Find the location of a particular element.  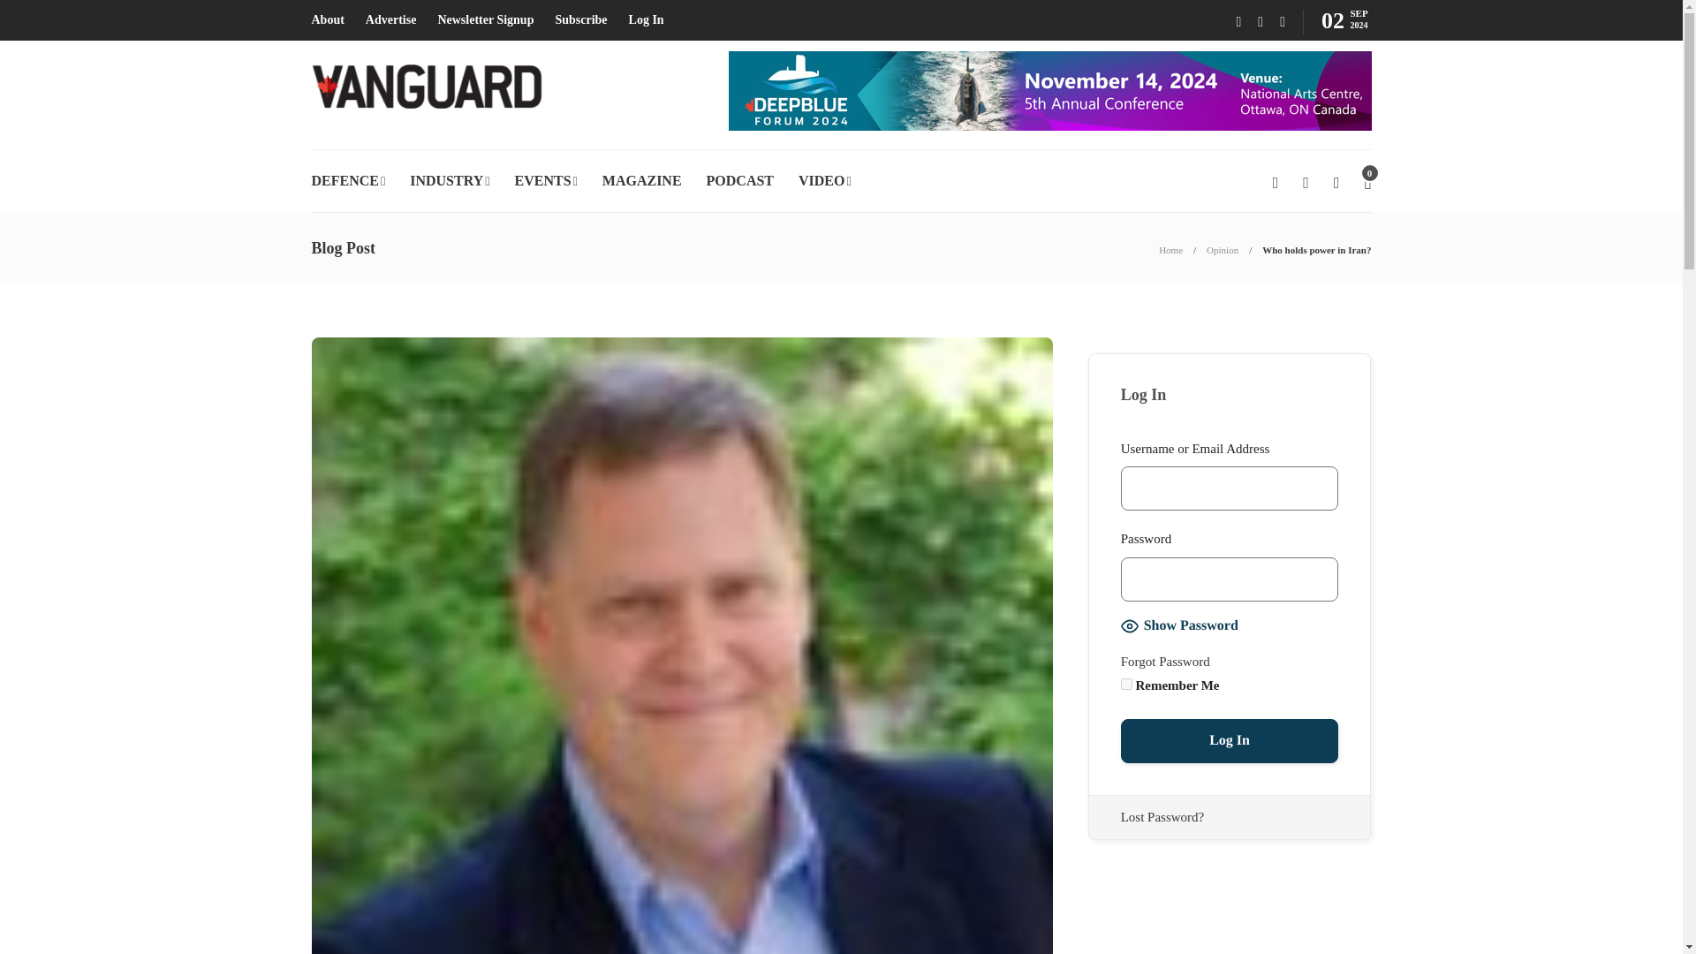

Log In is located at coordinates (647, 20).